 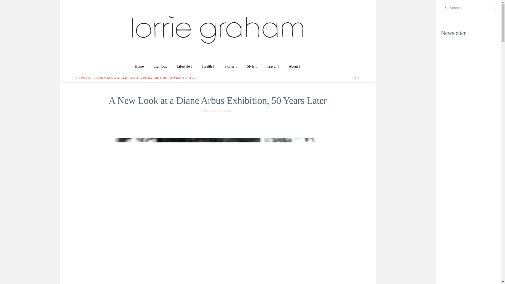 What do you see at coordinates (139, 66) in the screenshot?
I see `Home` at bounding box center [139, 66].